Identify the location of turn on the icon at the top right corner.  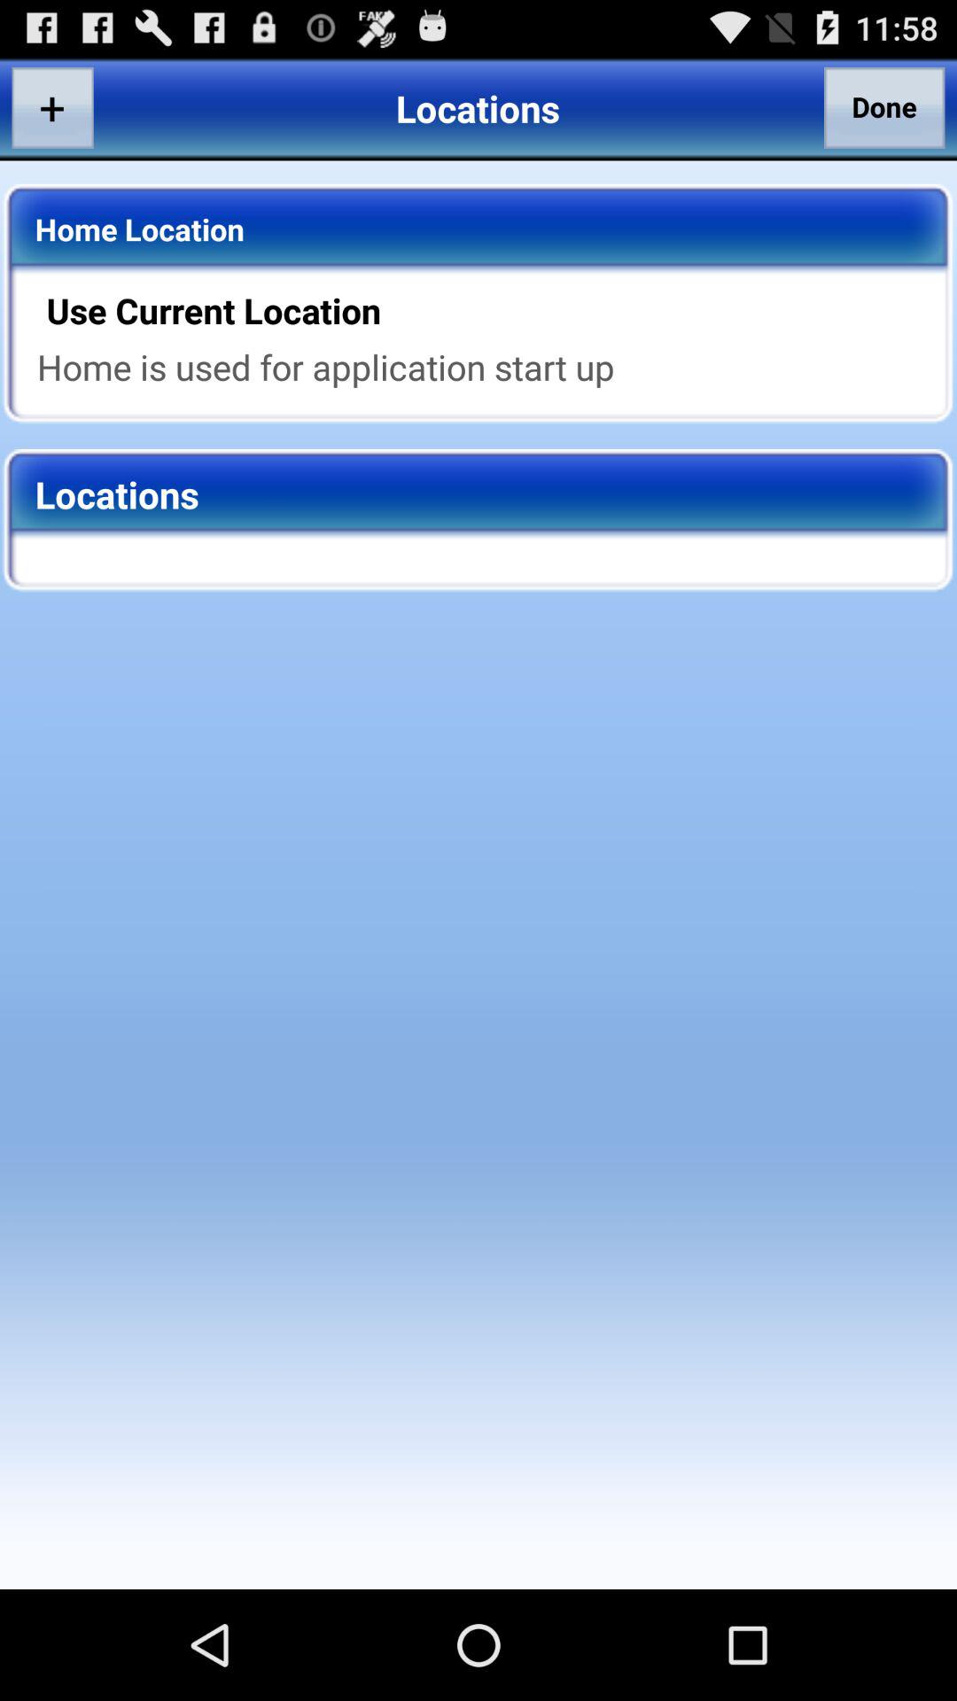
(884, 107).